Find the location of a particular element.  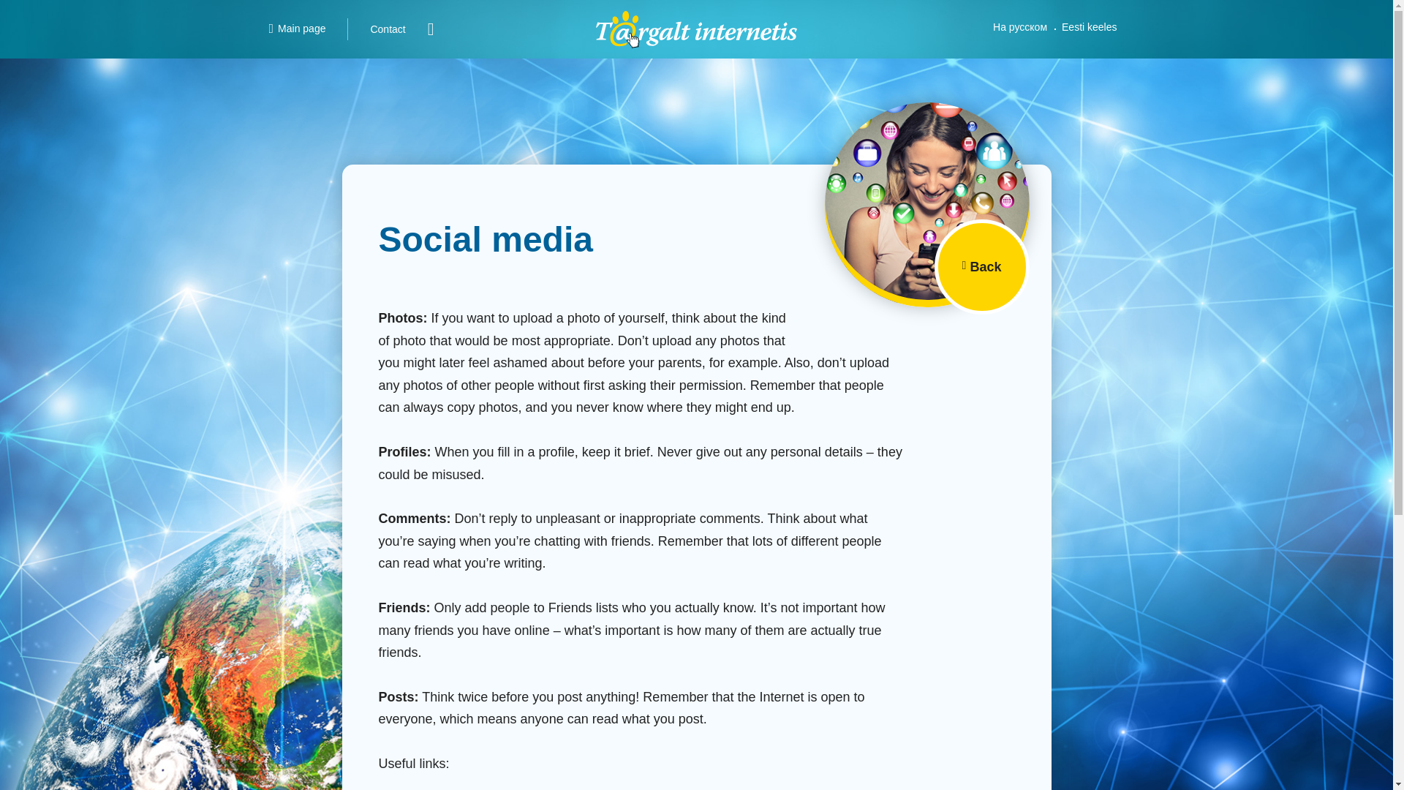

Contact is located at coordinates (388, 29).